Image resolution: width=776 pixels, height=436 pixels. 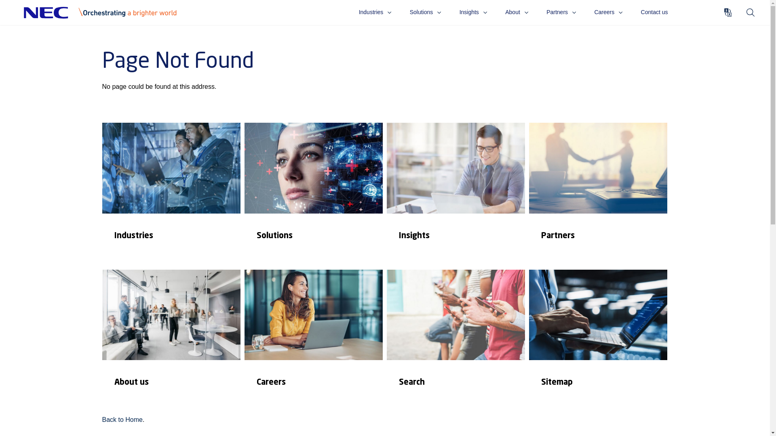 What do you see at coordinates (728, 12) in the screenshot?
I see `View page in another language` at bounding box center [728, 12].